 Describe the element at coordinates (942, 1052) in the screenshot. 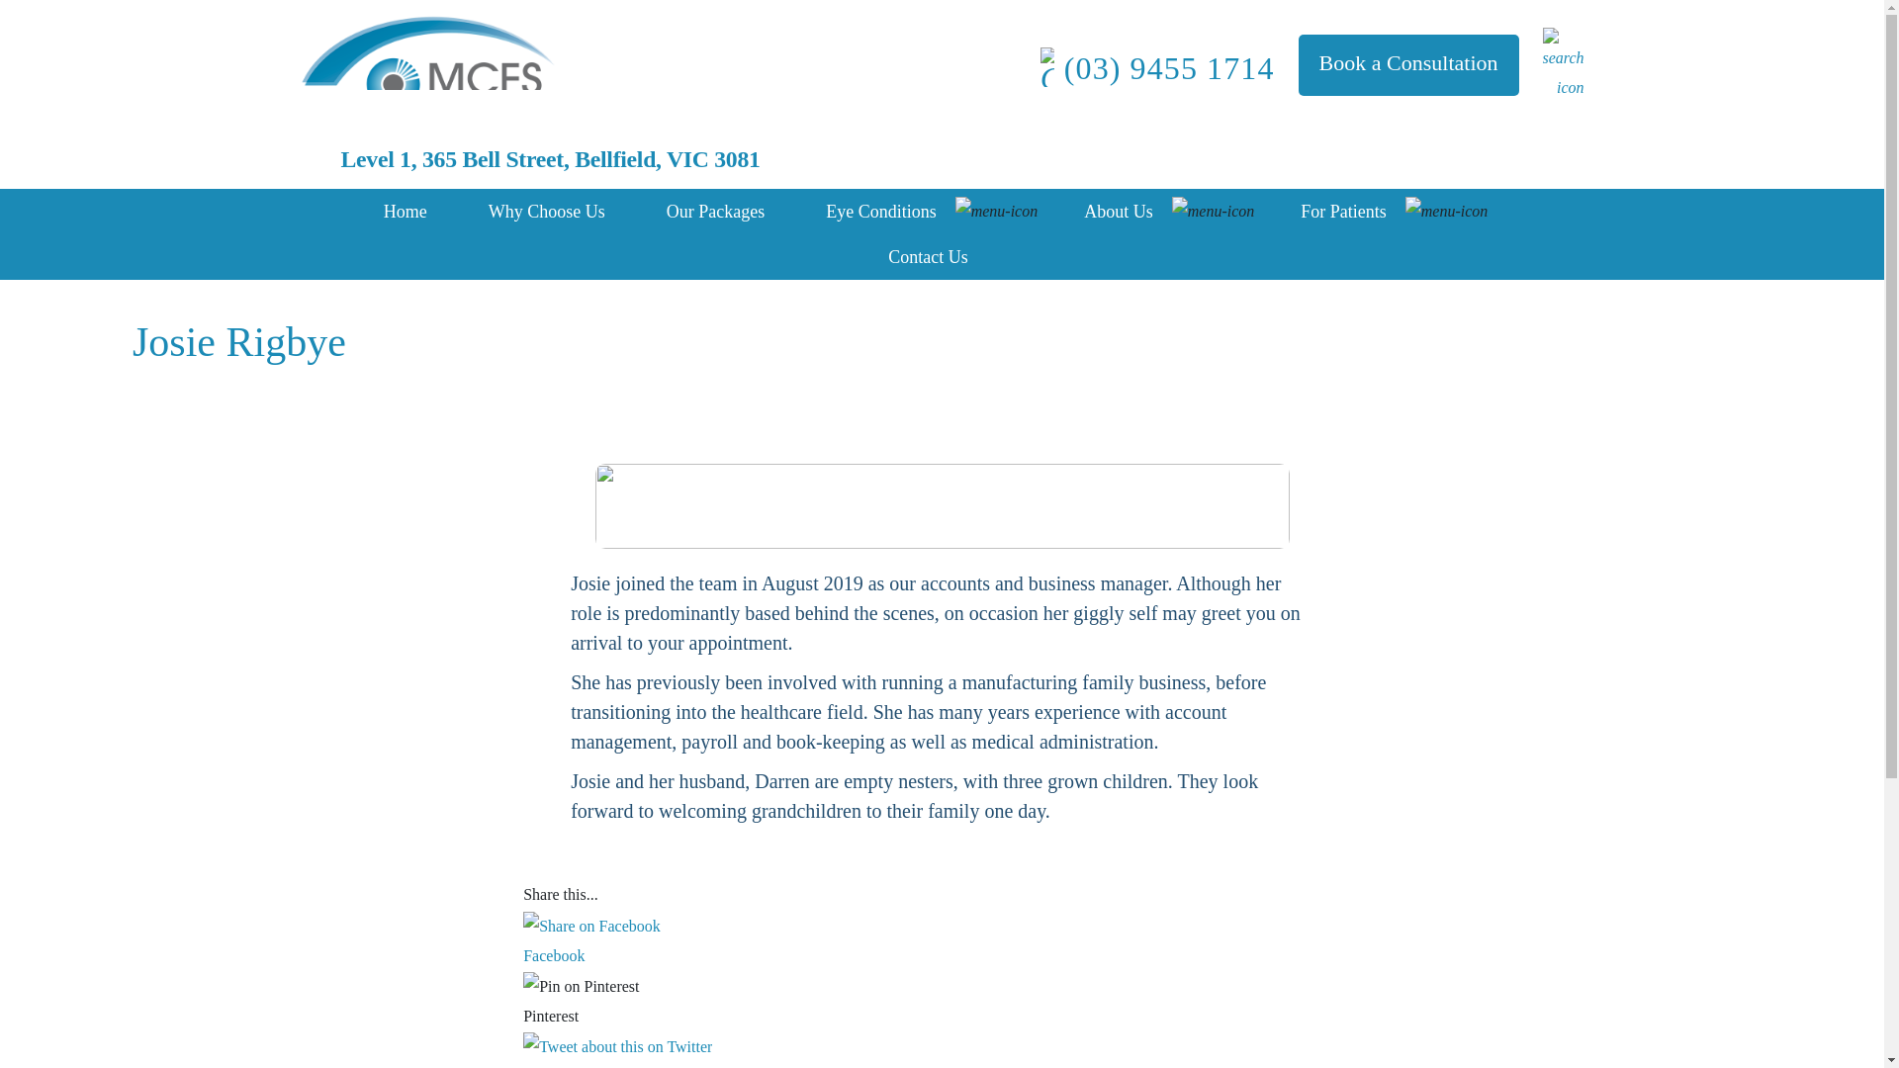

I see `Twitter` at that location.